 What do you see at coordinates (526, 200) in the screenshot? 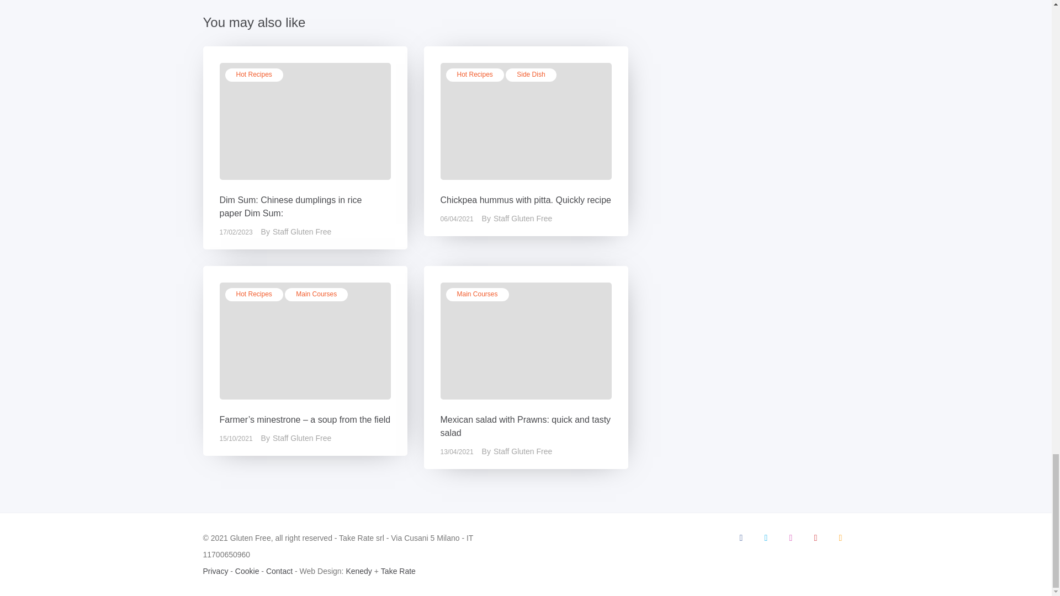
I see `Chickpea hummus with pitta. Quickly recipe` at bounding box center [526, 200].